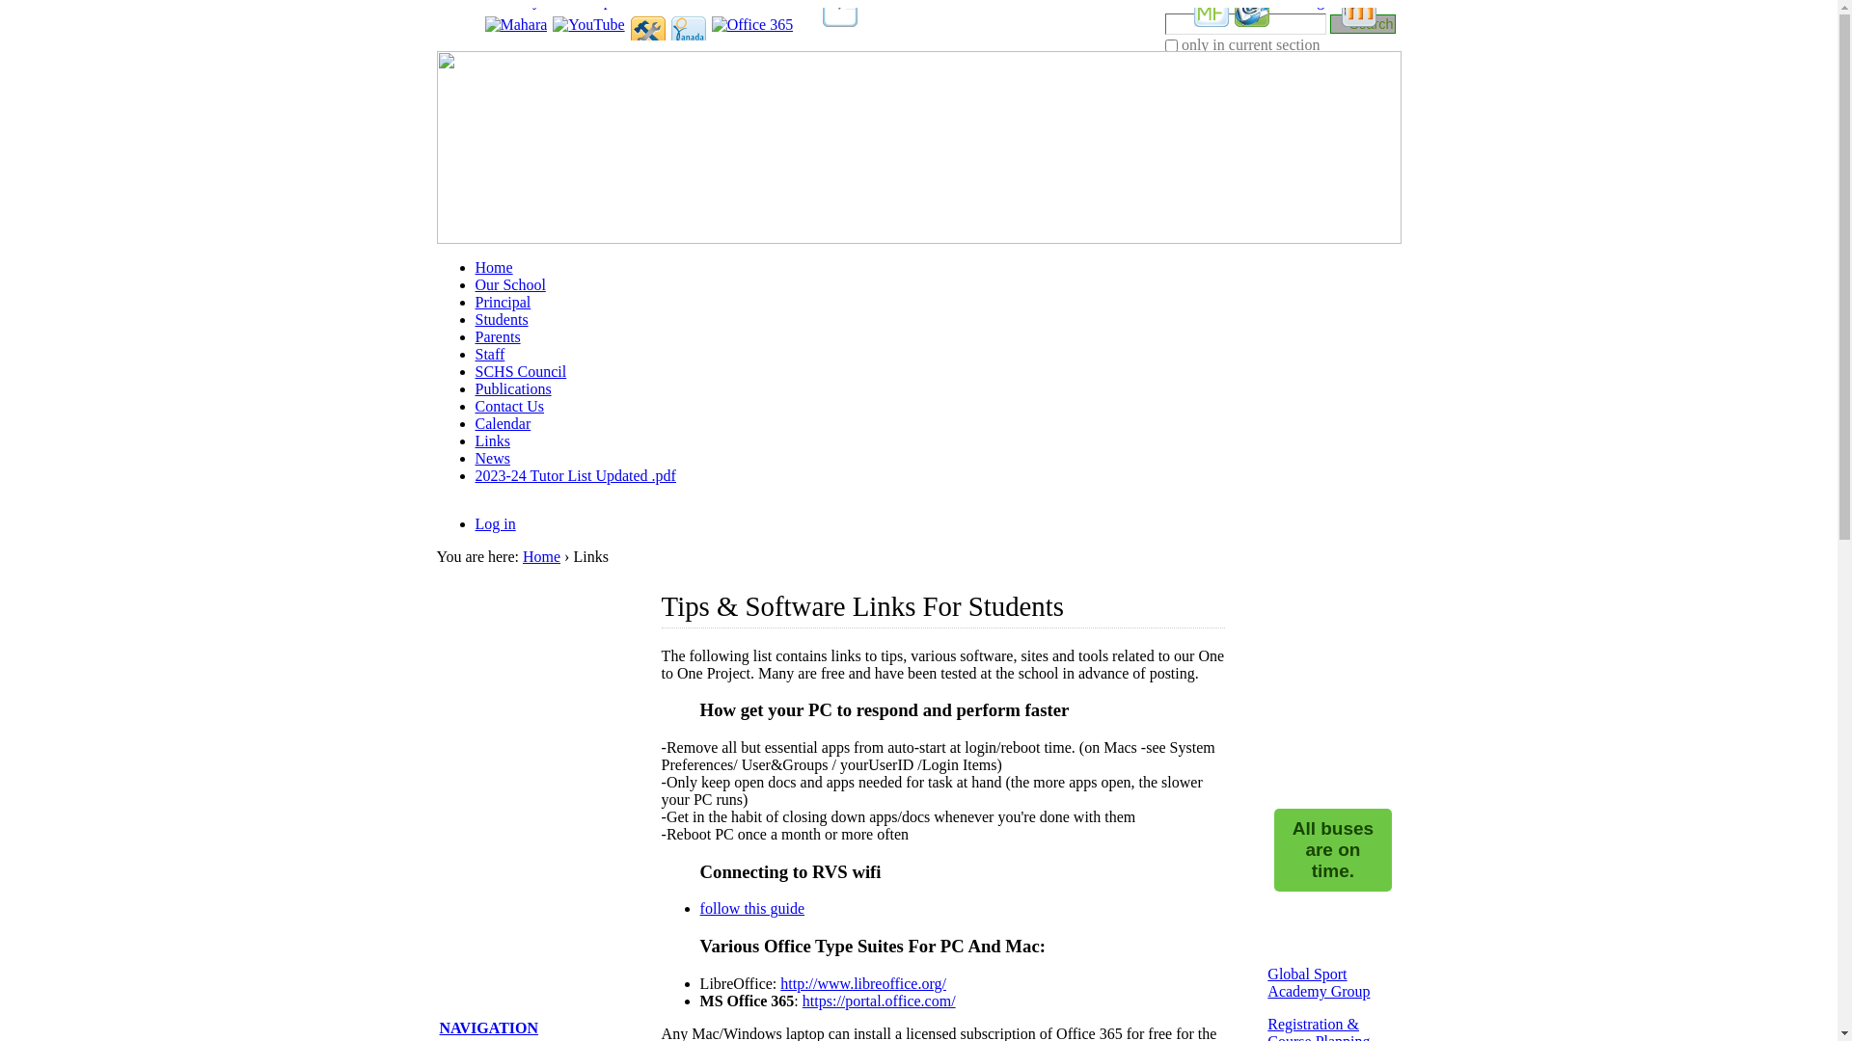 The height and width of the screenshot is (1041, 1852). What do you see at coordinates (509, 407) in the screenshot?
I see `Contact Us` at bounding box center [509, 407].